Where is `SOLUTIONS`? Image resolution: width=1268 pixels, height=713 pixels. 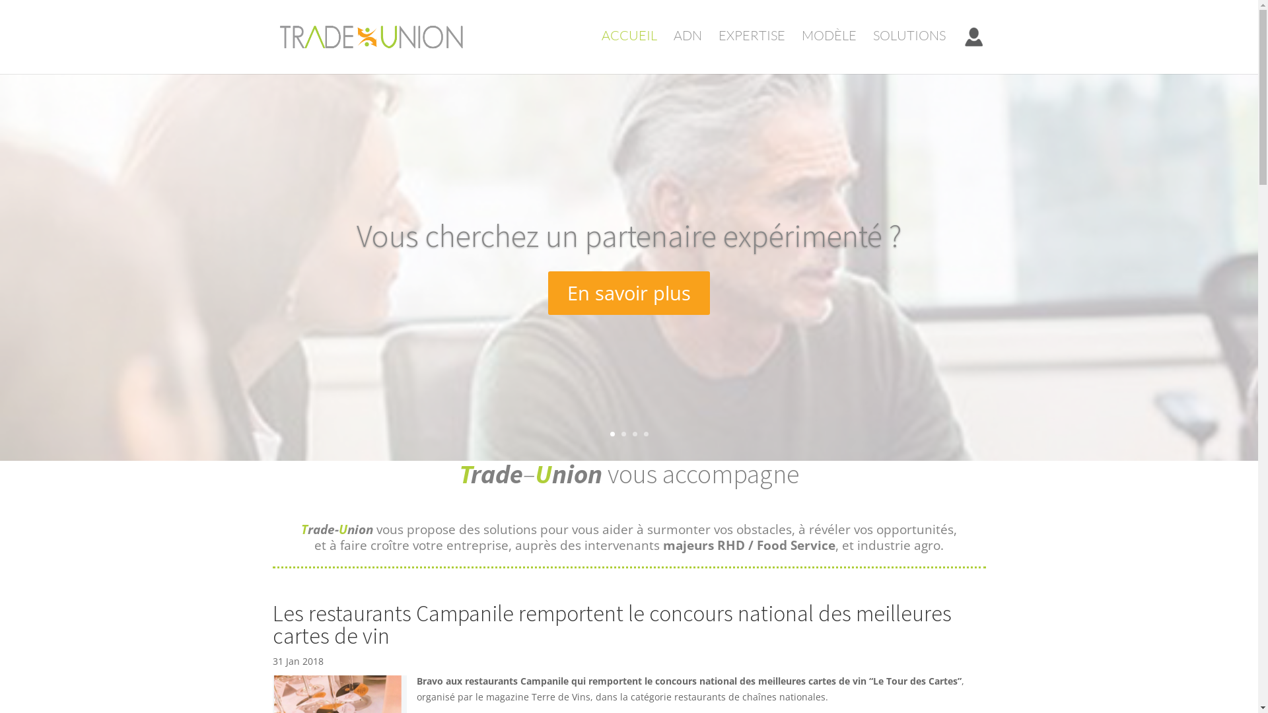
SOLUTIONS is located at coordinates (909, 49).